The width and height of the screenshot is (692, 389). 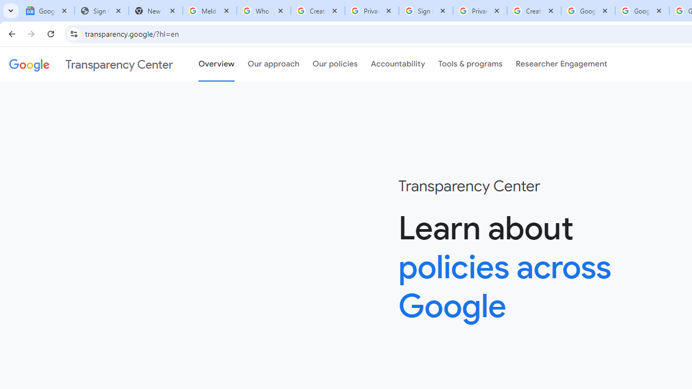 What do you see at coordinates (561, 64) in the screenshot?
I see `Researcher Engagement` at bounding box center [561, 64].